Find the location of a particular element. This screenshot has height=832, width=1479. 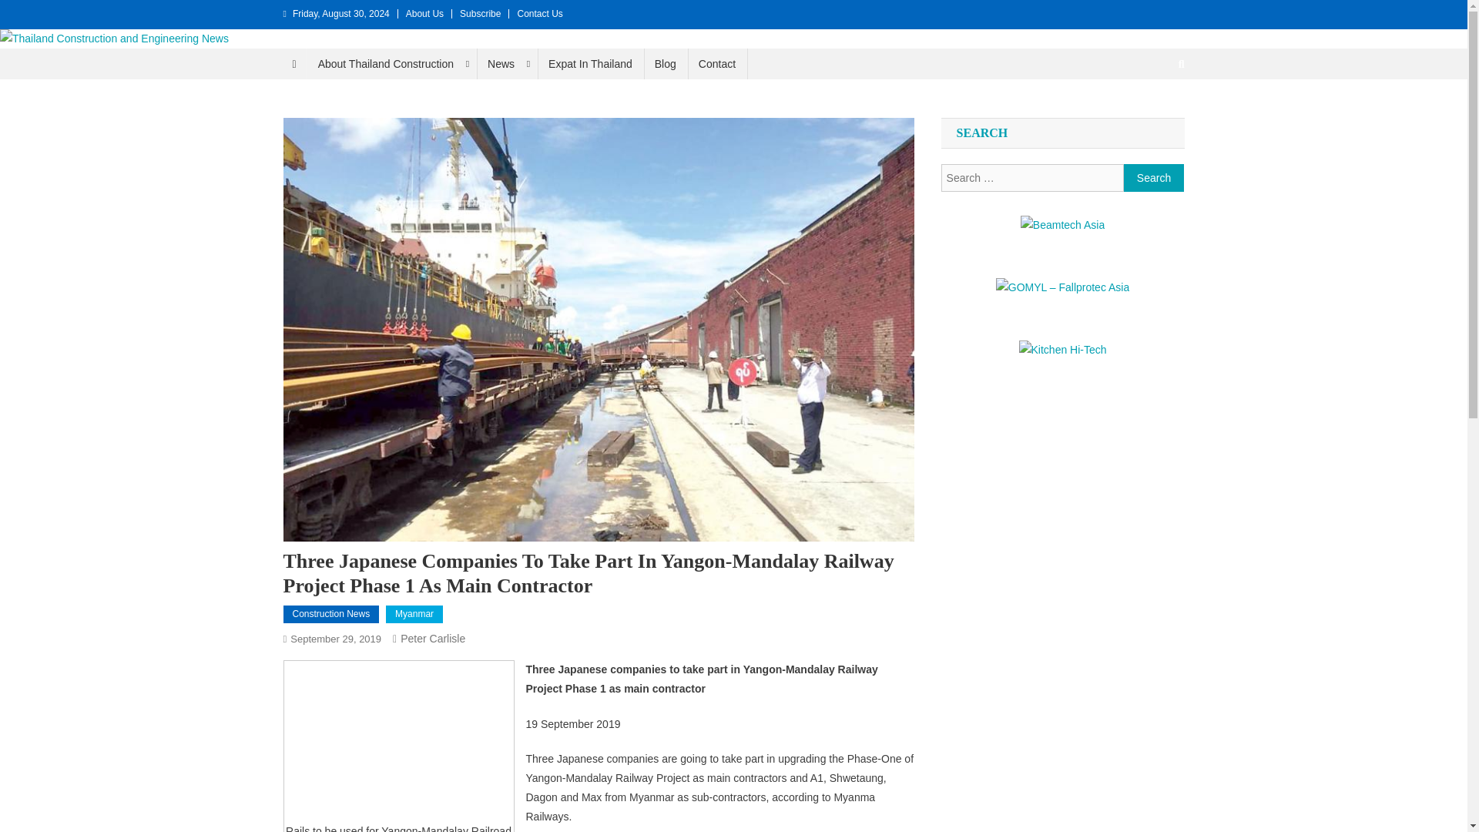

Subscribe is located at coordinates (481, 13).